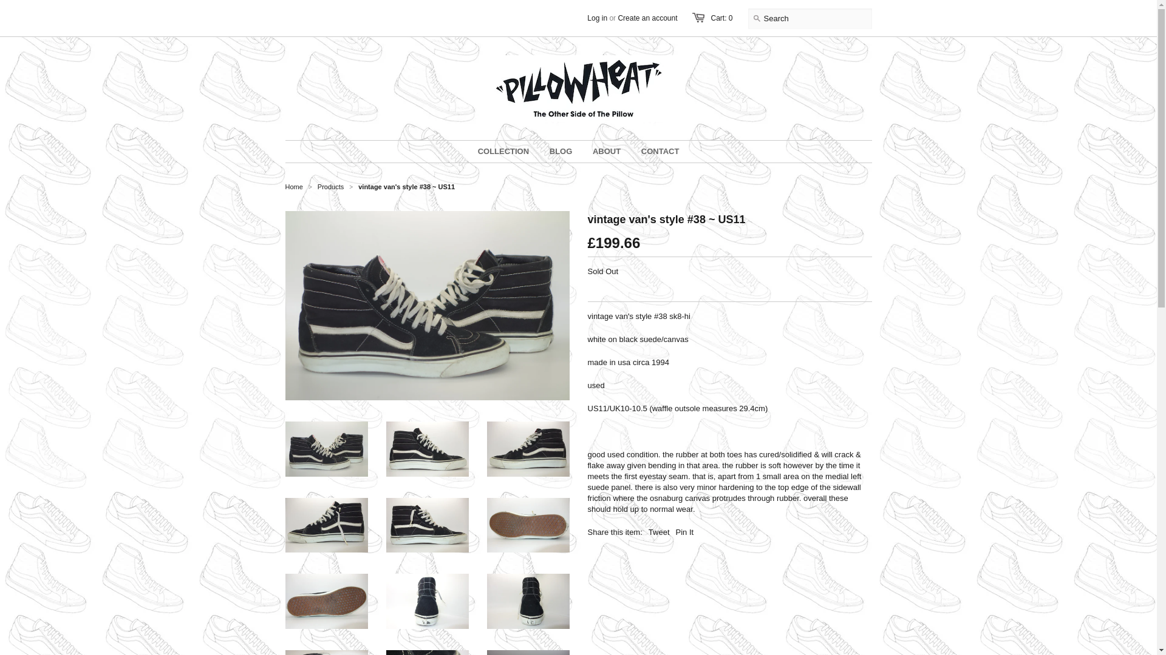 Image resolution: width=1166 pixels, height=655 pixels. What do you see at coordinates (660, 152) in the screenshot?
I see `CONTACT` at bounding box center [660, 152].